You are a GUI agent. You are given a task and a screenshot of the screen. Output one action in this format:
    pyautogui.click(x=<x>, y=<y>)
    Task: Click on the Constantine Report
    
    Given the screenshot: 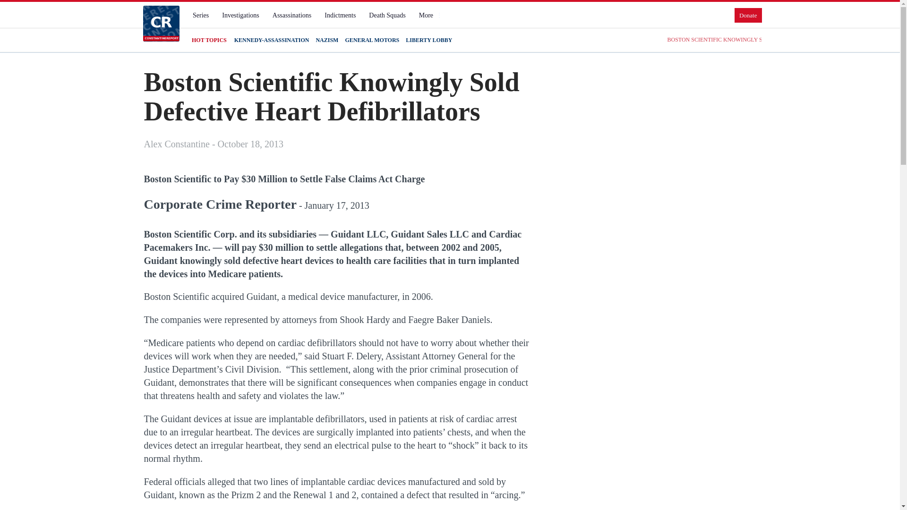 What is the action you would take?
    pyautogui.click(x=161, y=23)
    